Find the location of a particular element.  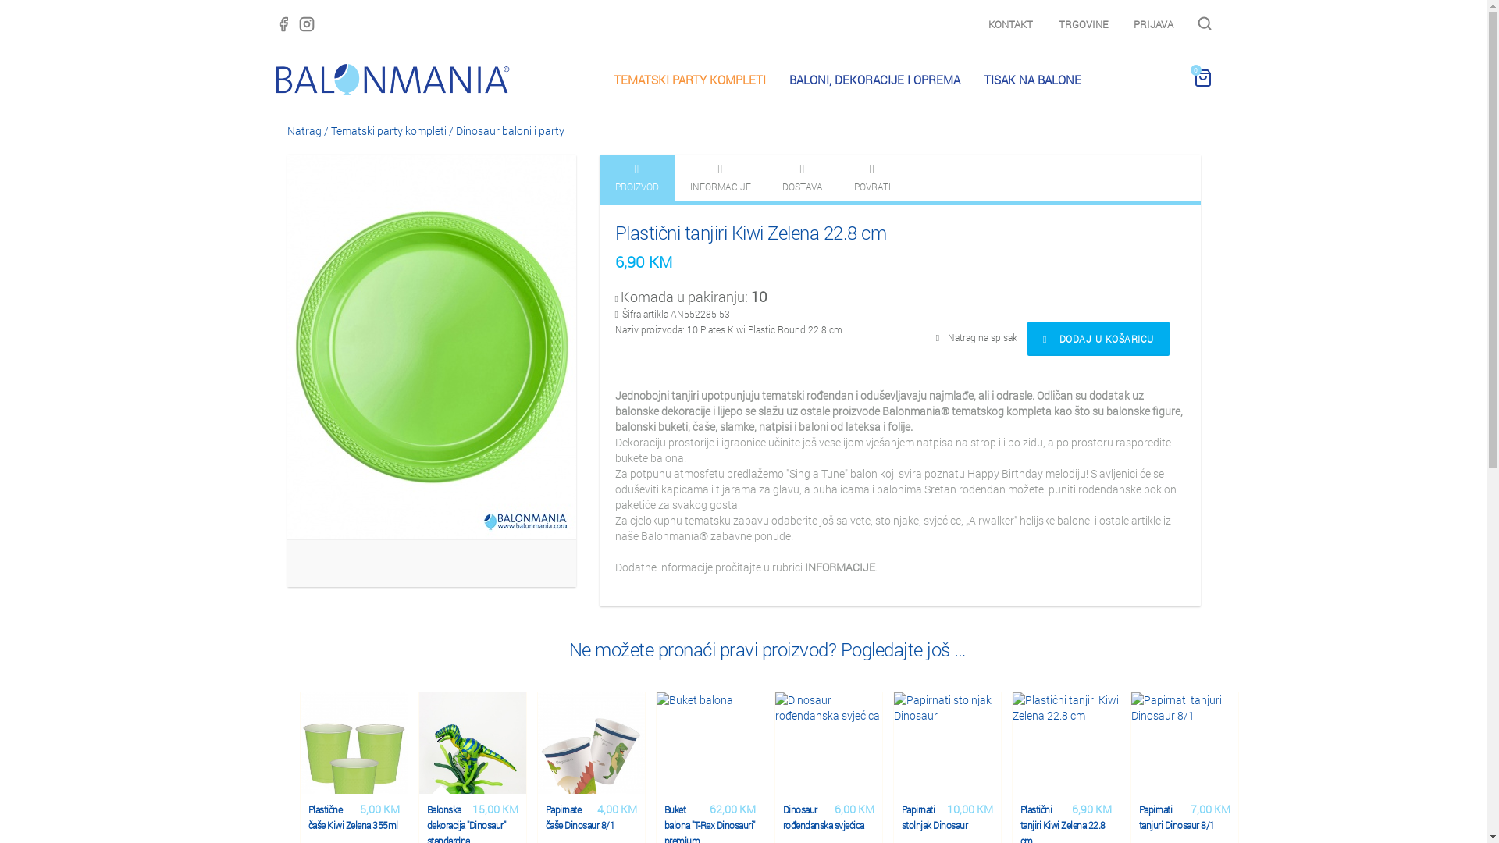

Dinosaur baloni i party is located at coordinates (511, 131).